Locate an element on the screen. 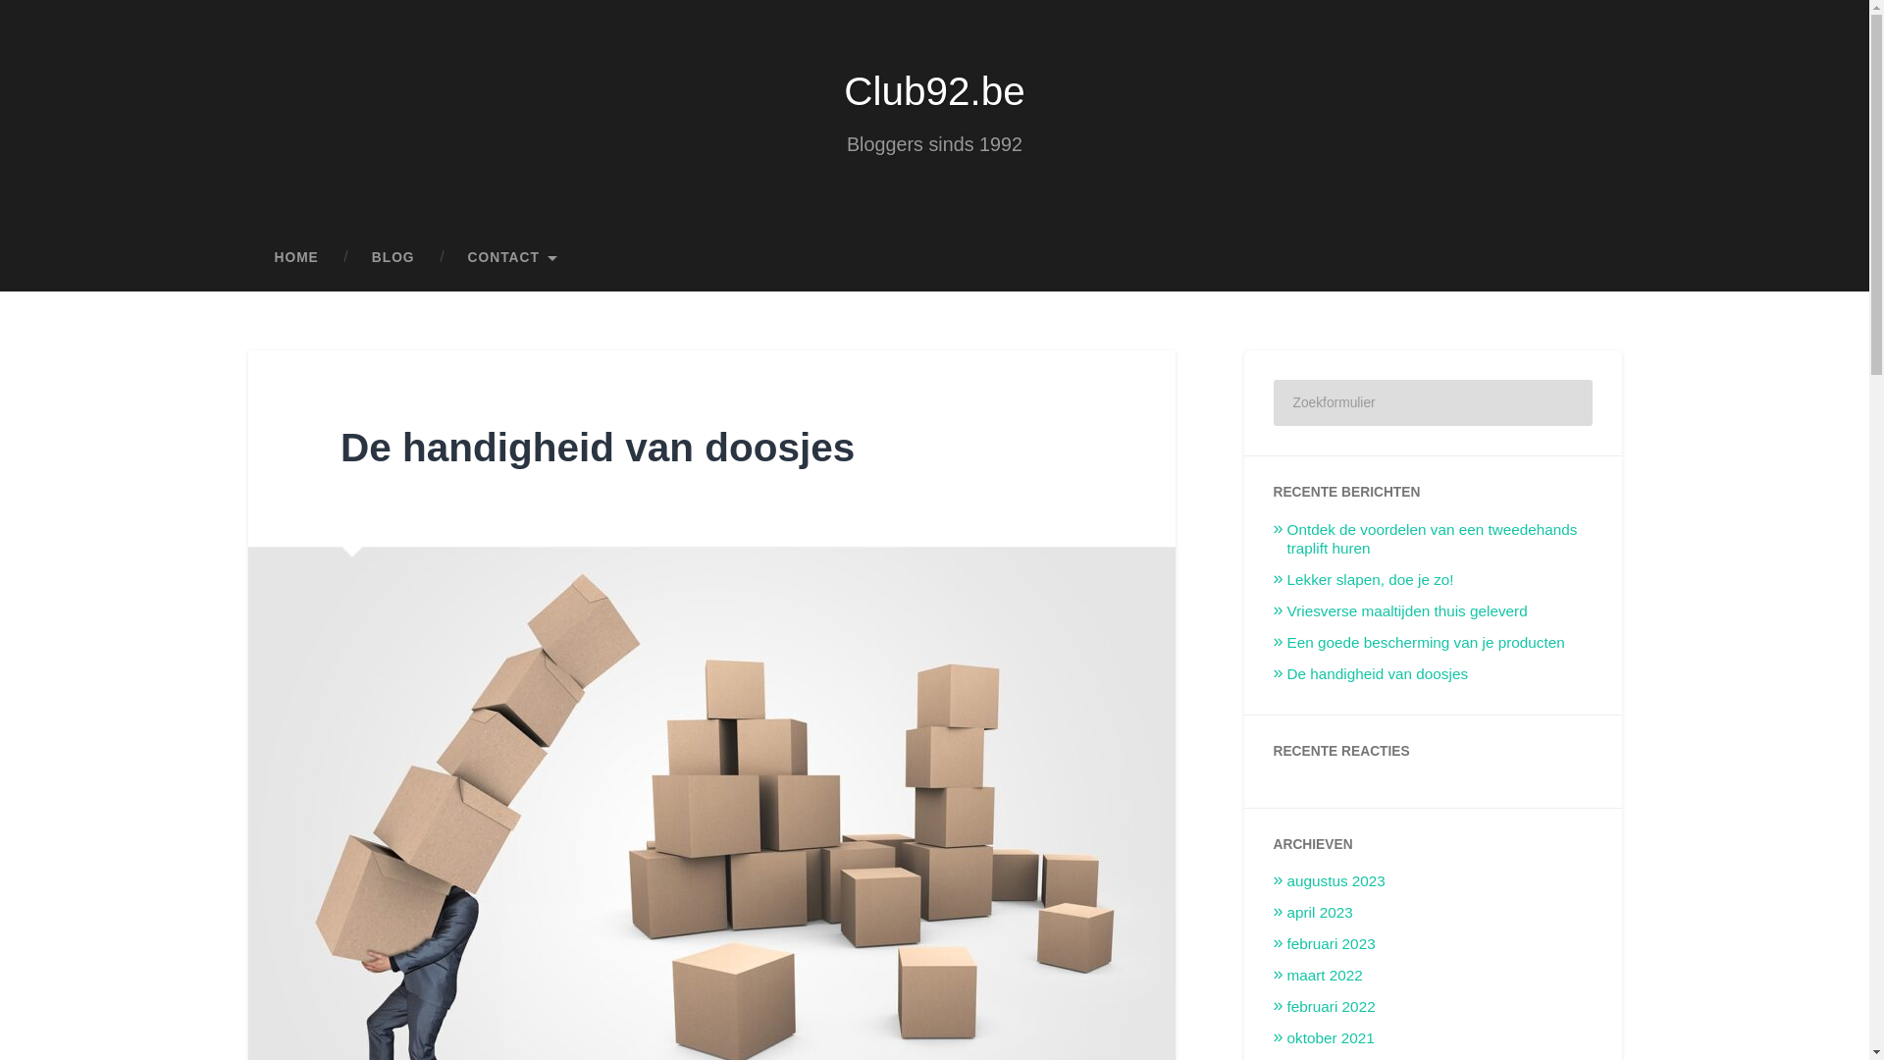 The image size is (1884, 1060). oktober 2021 is located at coordinates (1331, 1038).